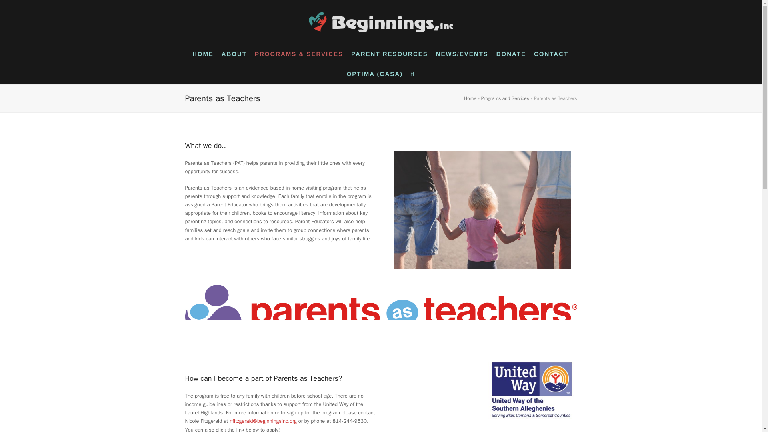 This screenshot has height=432, width=768. I want to click on HOME, so click(203, 54).